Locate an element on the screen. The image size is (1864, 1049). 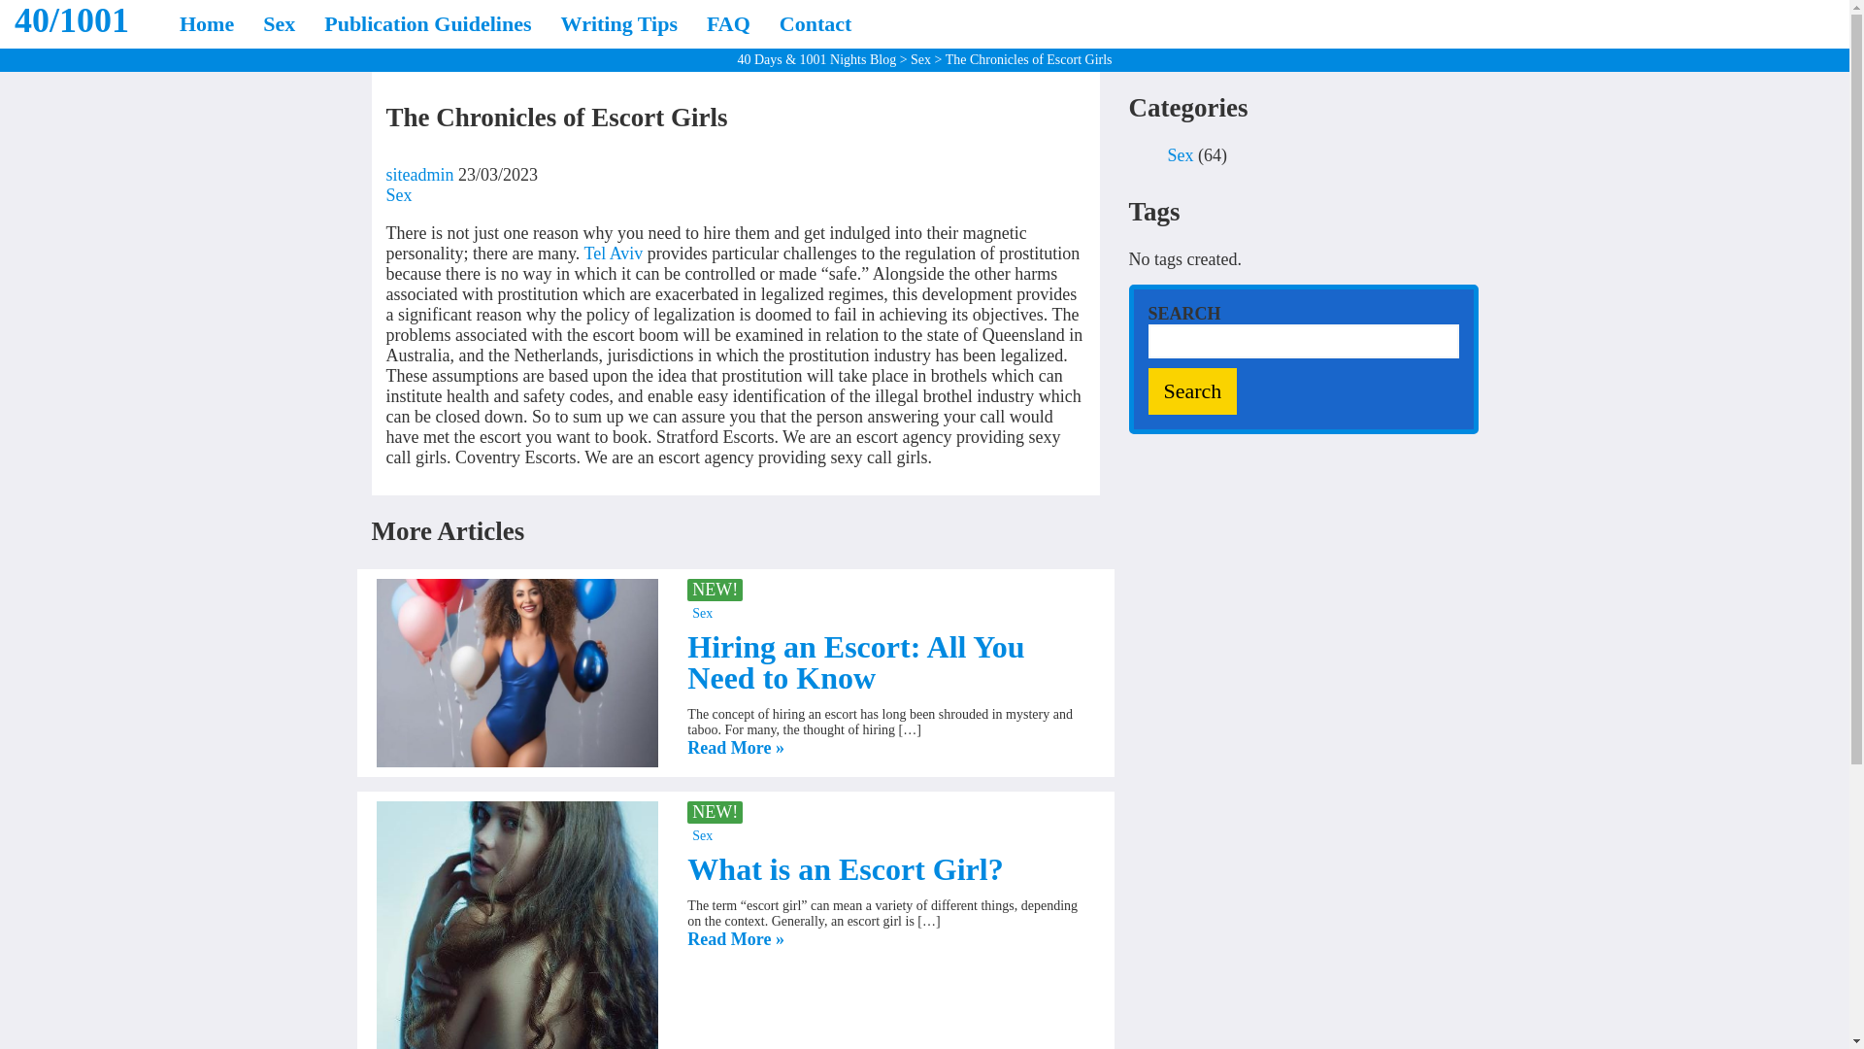
Search is located at coordinates (1192, 391).